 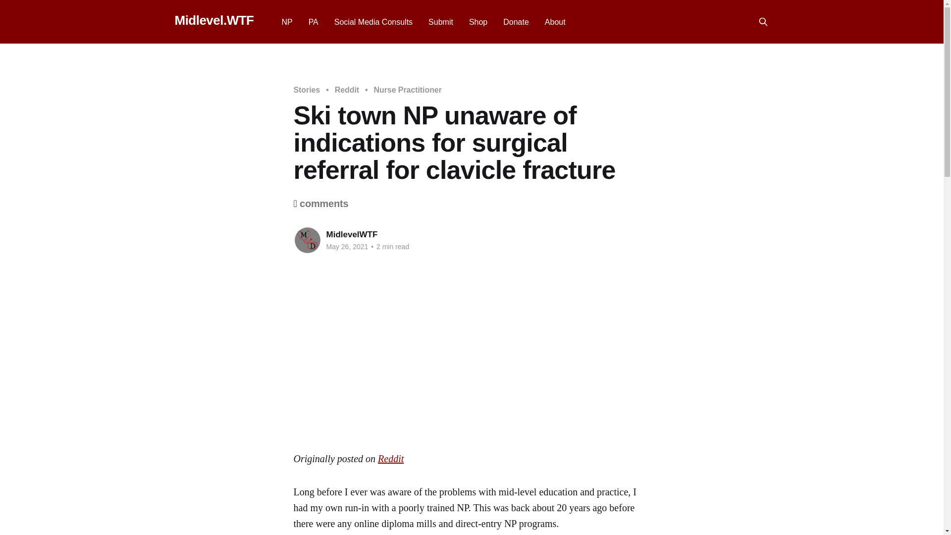 I want to click on Reddit, so click(x=390, y=459).